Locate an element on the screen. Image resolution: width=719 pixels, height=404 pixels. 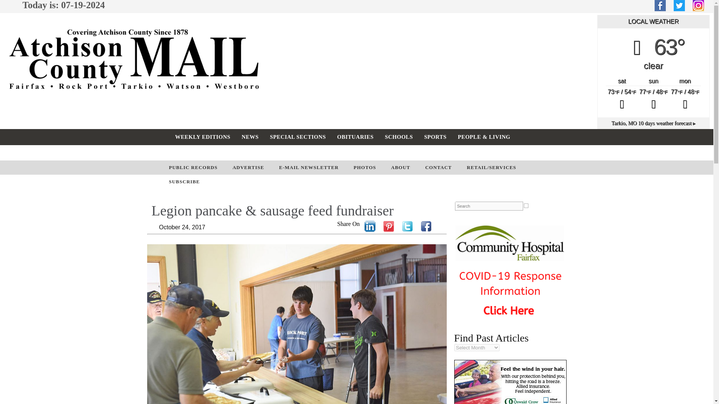
Sunny is located at coordinates (653, 100).